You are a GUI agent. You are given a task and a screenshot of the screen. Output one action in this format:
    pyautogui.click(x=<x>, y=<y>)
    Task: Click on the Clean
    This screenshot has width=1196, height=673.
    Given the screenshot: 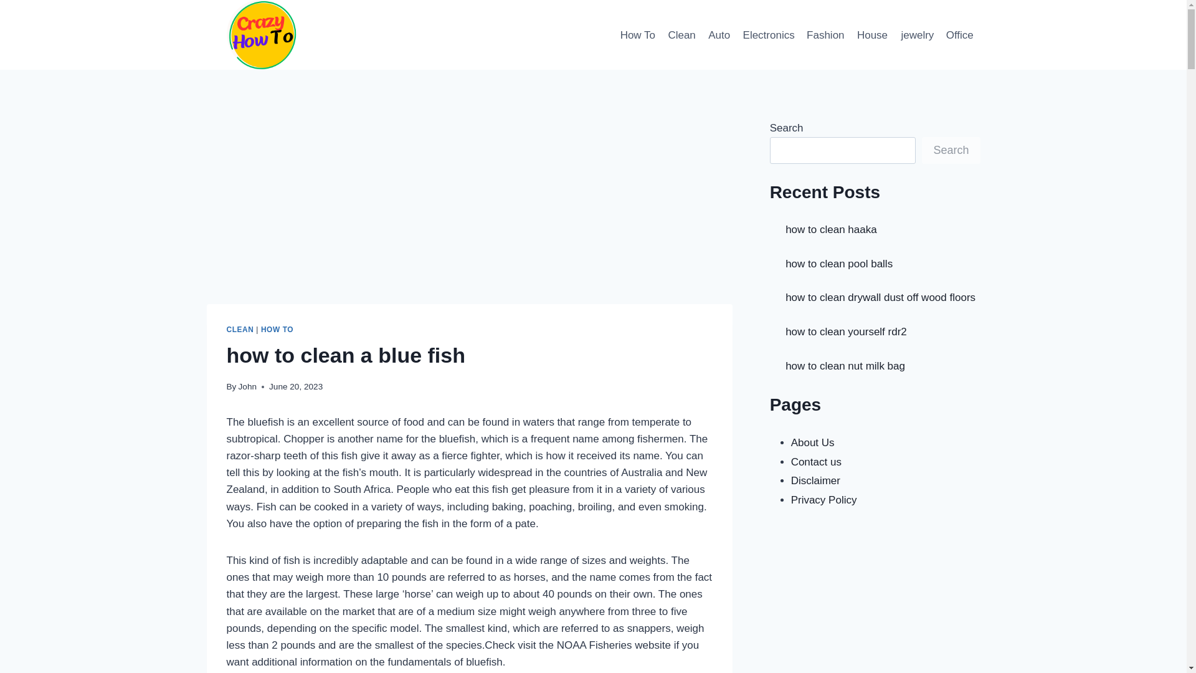 What is the action you would take?
    pyautogui.click(x=681, y=35)
    